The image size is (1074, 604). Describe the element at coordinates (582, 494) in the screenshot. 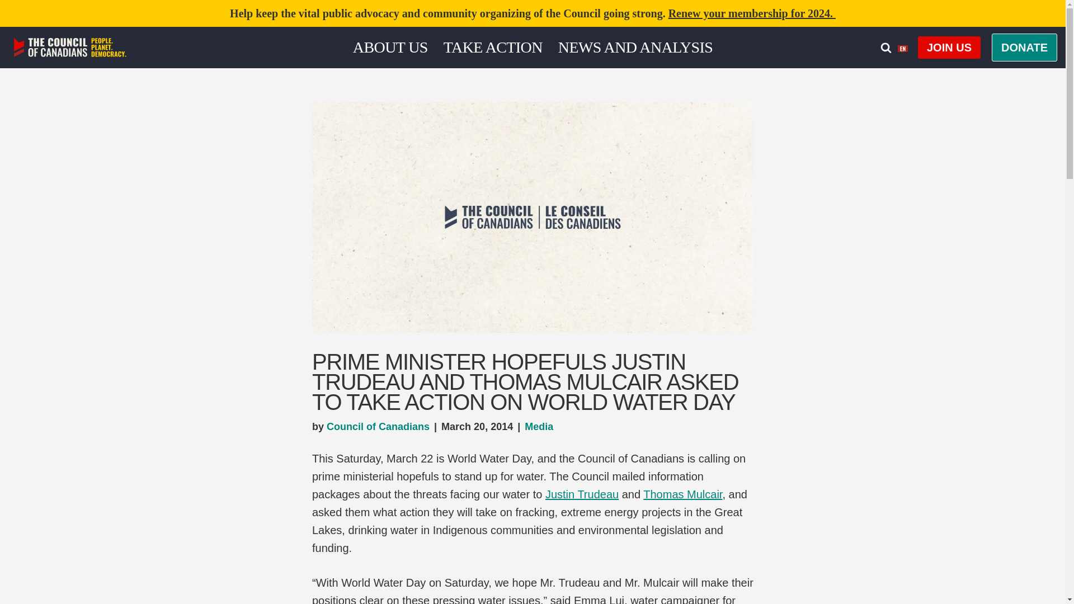

I see `Justin Trudeau` at that location.